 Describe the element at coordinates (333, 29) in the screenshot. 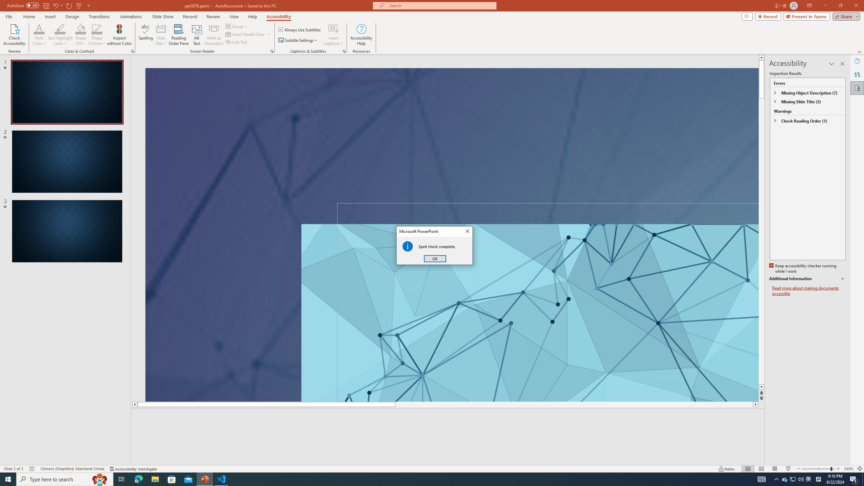

I see `Insert Captions` at that location.